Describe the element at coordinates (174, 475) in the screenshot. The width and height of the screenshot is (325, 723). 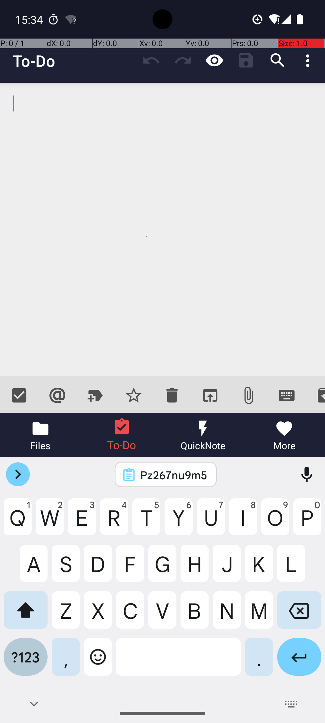
I see `Pz267nu9m5` at that location.